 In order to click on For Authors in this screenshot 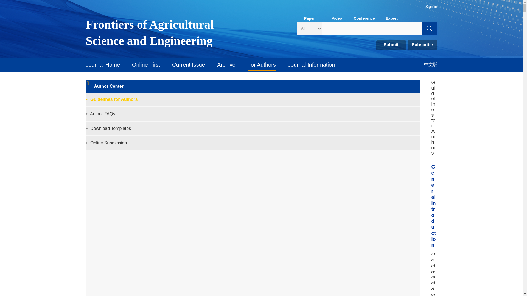, I will do `click(262, 65)`.